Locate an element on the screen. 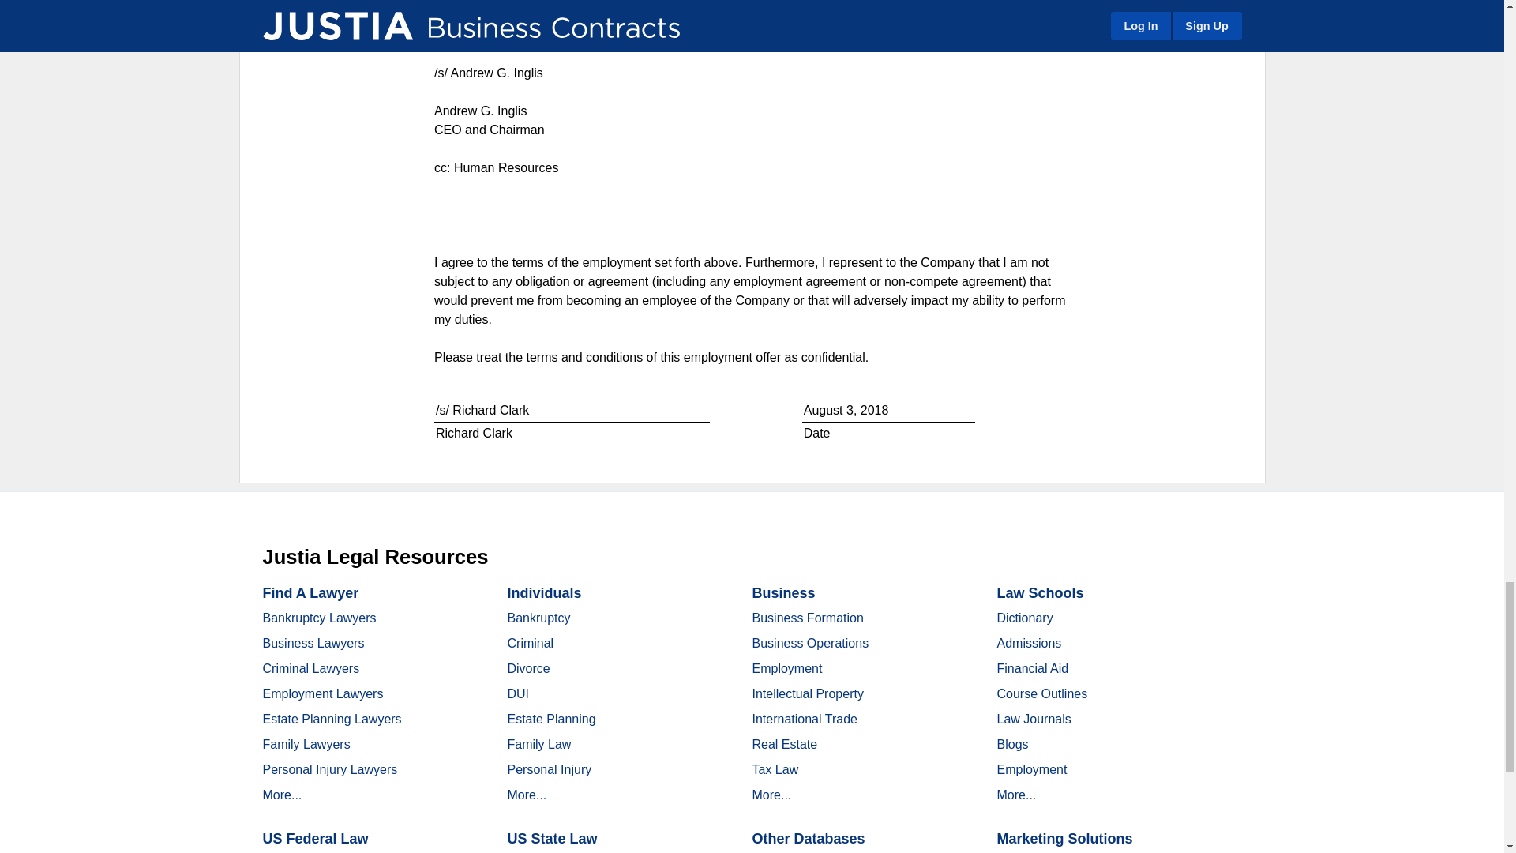 This screenshot has height=853, width=1516. More... is located at coordinates (282, 795).